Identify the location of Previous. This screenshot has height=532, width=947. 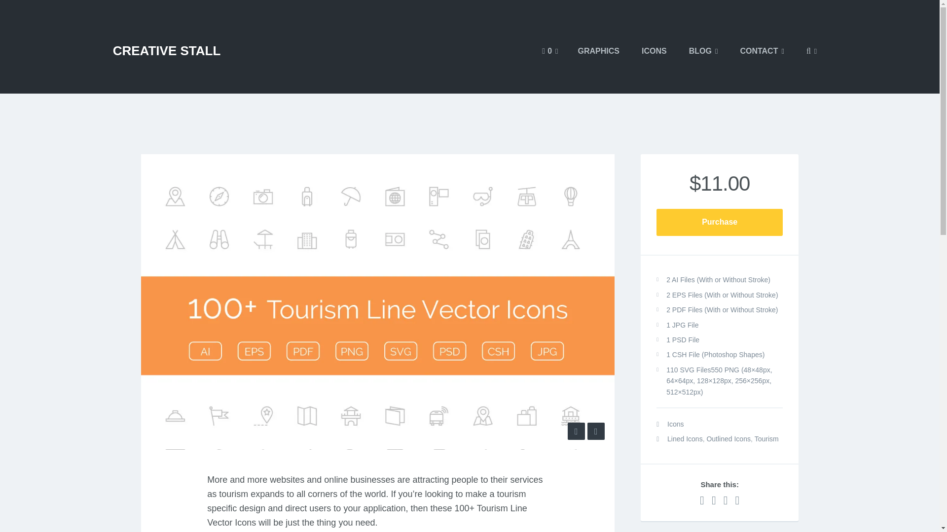
(576, 431).